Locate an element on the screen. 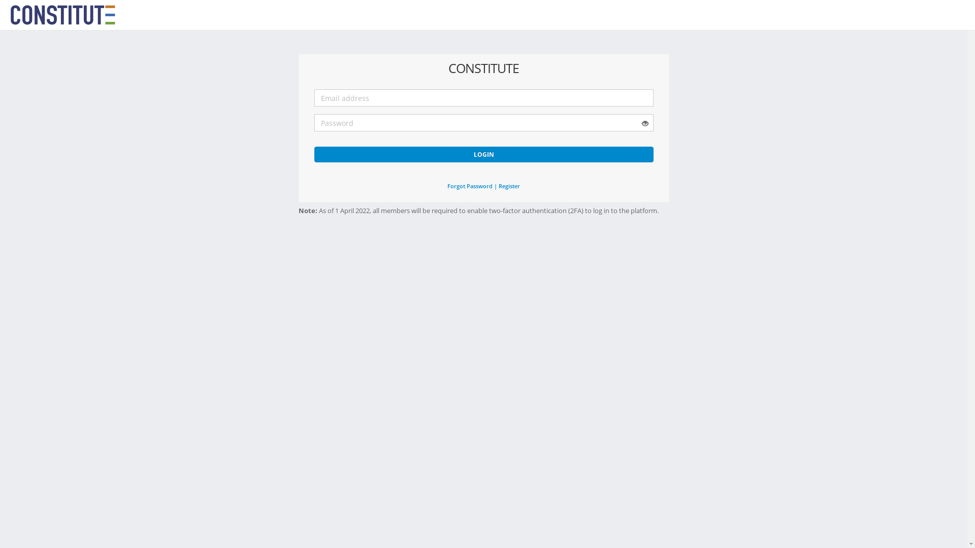 Image resolution: width=975 pixels, height=548 pixels. | Register is located at coordinates (507, 186).